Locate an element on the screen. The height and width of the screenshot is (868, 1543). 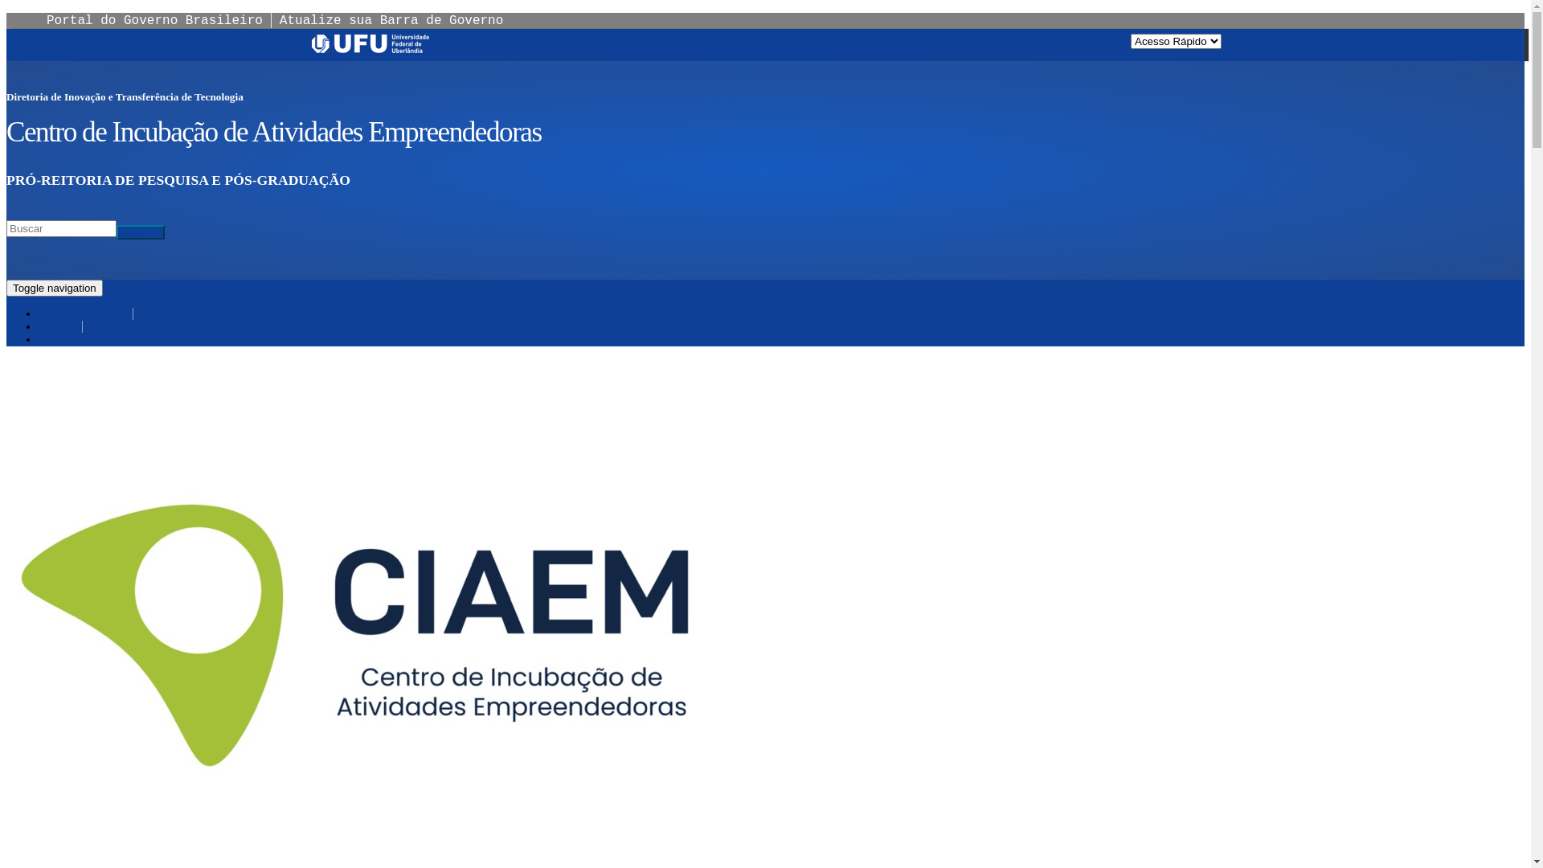
Toggle navigation is located at coordinates (55, 288).